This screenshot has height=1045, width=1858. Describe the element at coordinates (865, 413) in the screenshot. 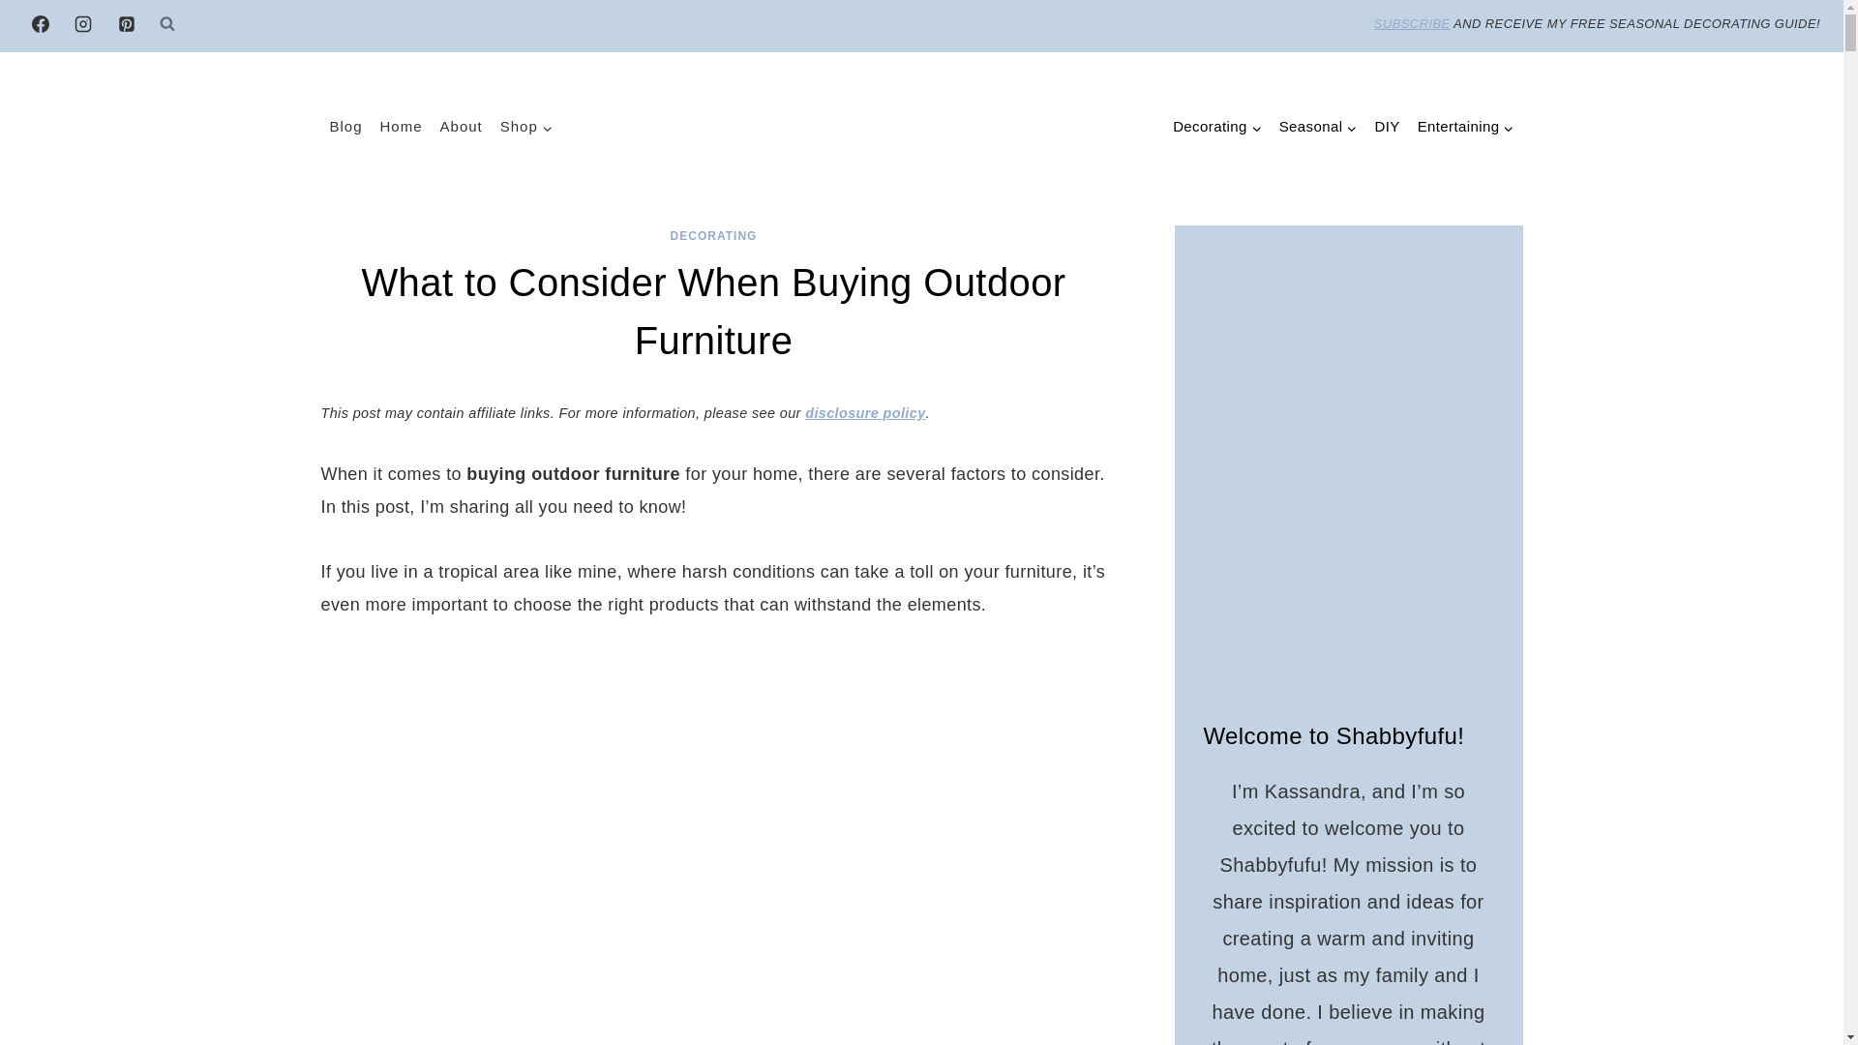

I see `disclosure policy` at that location.